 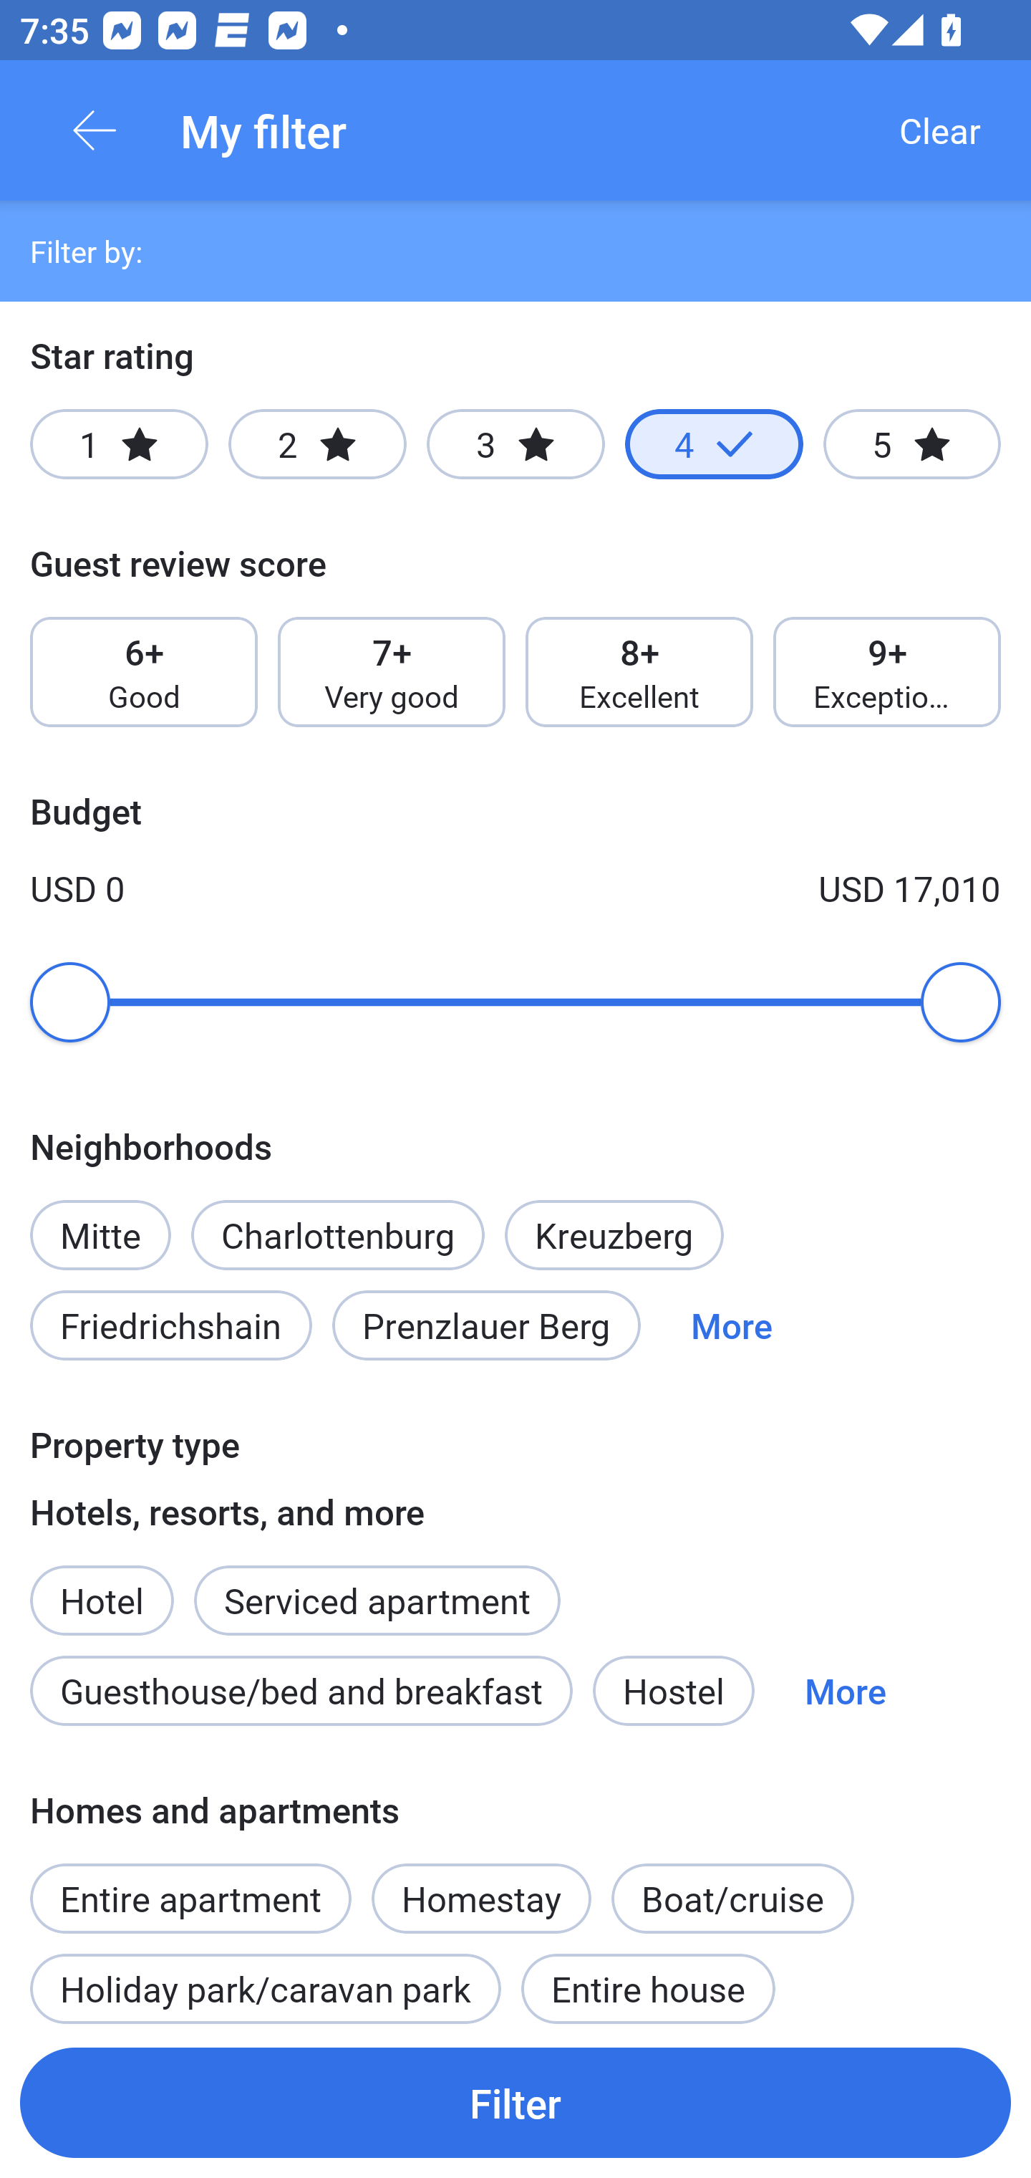 I want to click on 5, so click(x=912, y=444).